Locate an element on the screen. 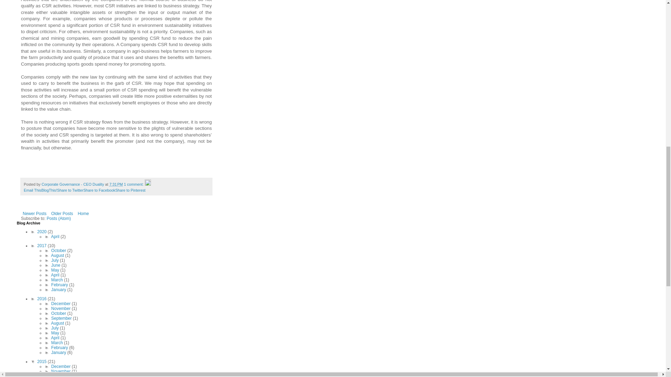  Older Posts is located at coordinates (62, 214).